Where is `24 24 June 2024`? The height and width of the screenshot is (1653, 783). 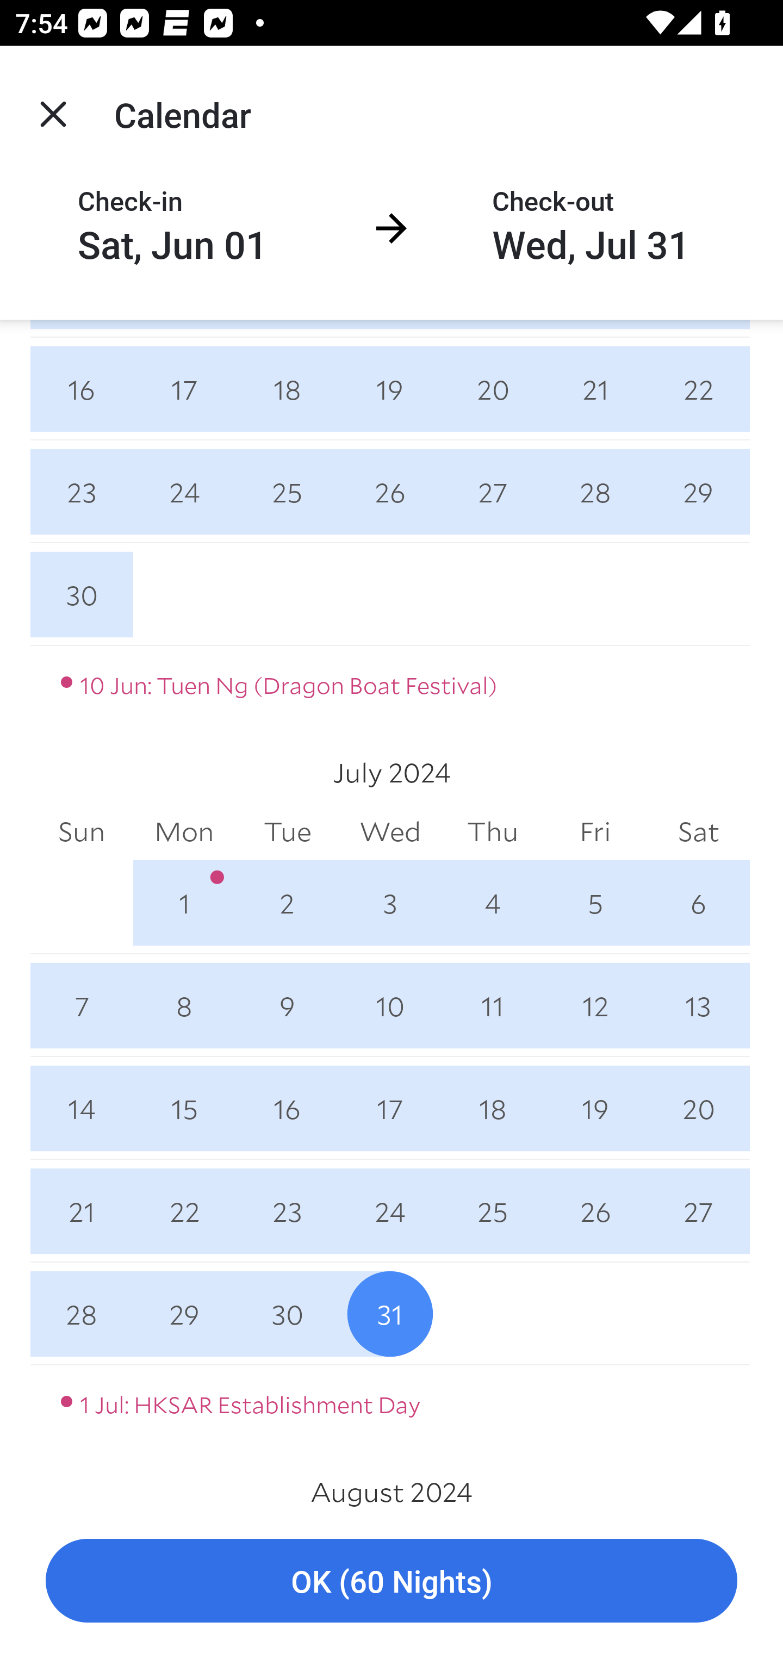
24 24 June 2024 is located at coordinates (184, 492).